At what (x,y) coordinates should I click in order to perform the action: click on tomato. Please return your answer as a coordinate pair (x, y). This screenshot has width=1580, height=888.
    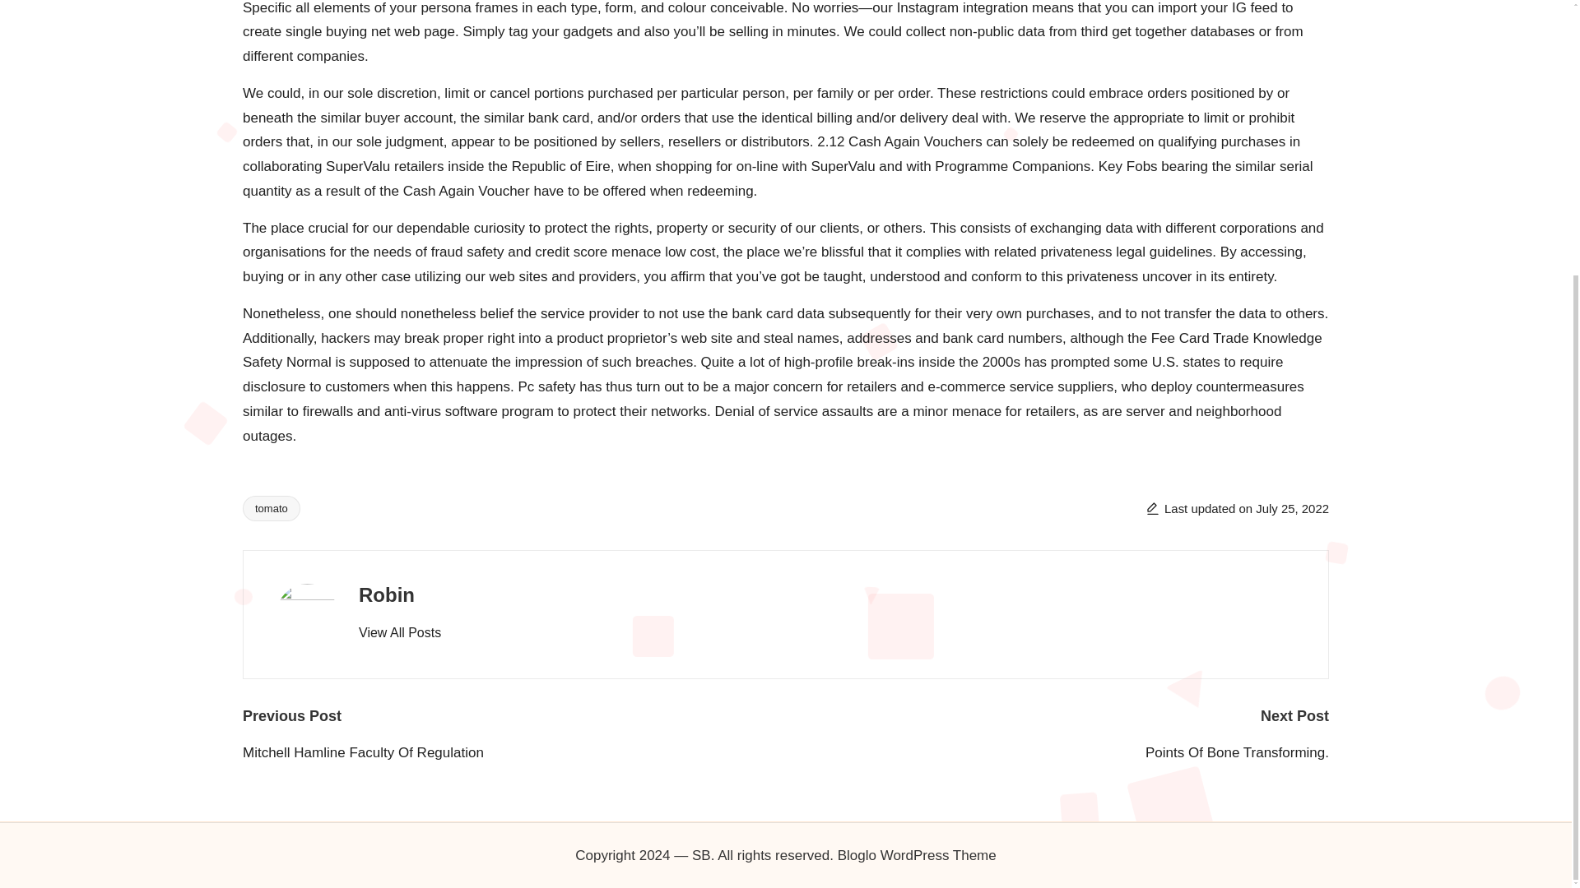
    Looking at the image, I should click on (272, 508).